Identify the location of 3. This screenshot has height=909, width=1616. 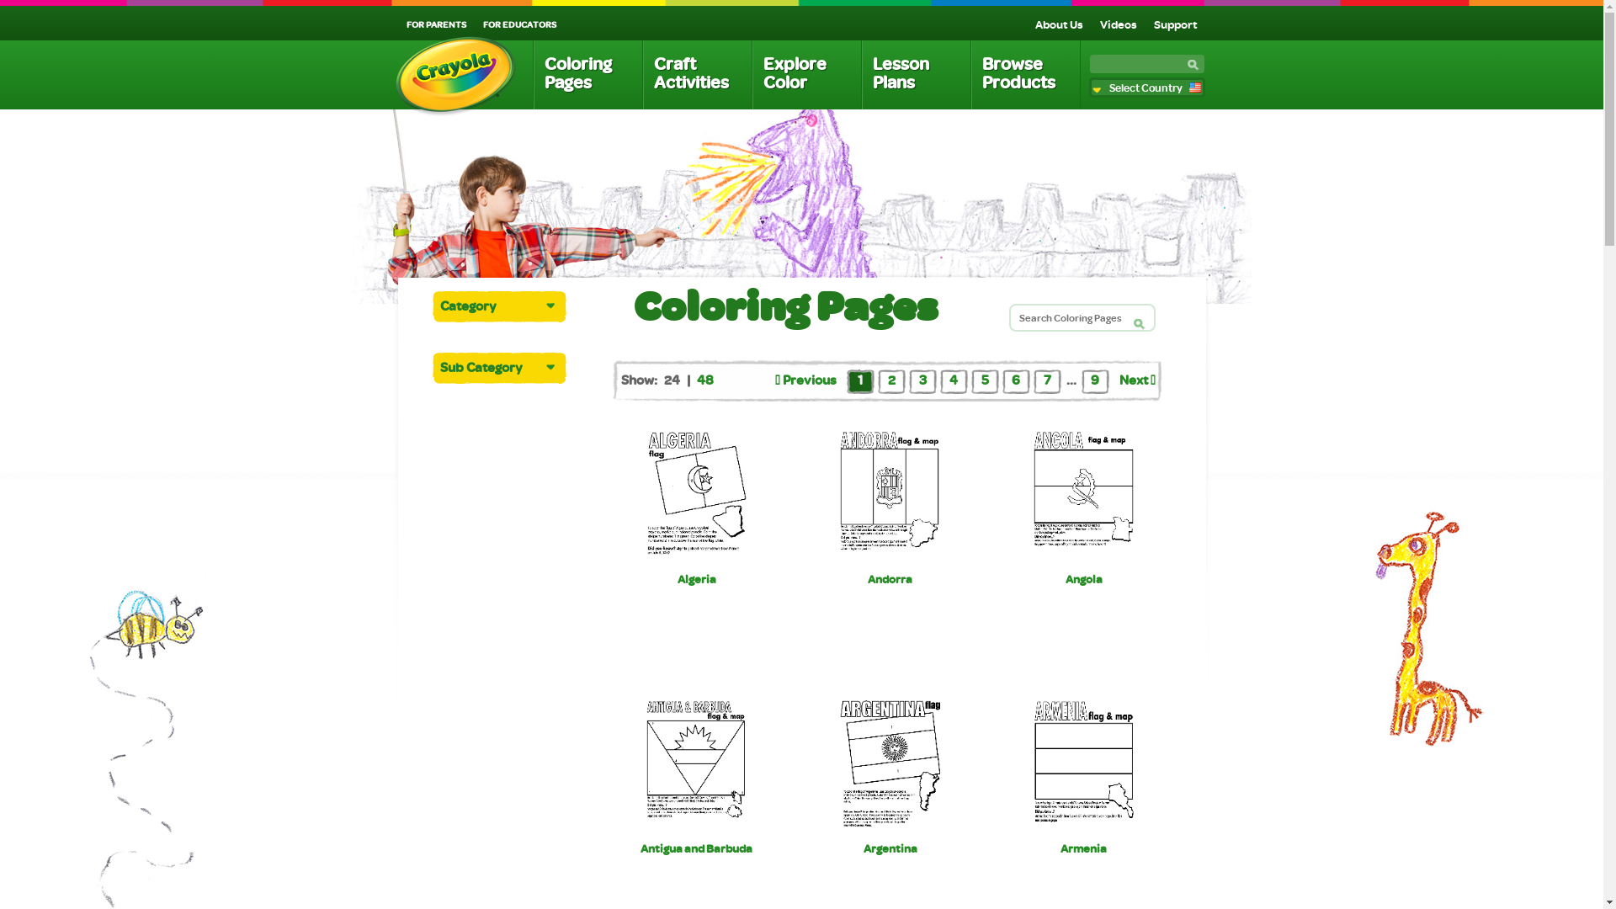
(922, 380).